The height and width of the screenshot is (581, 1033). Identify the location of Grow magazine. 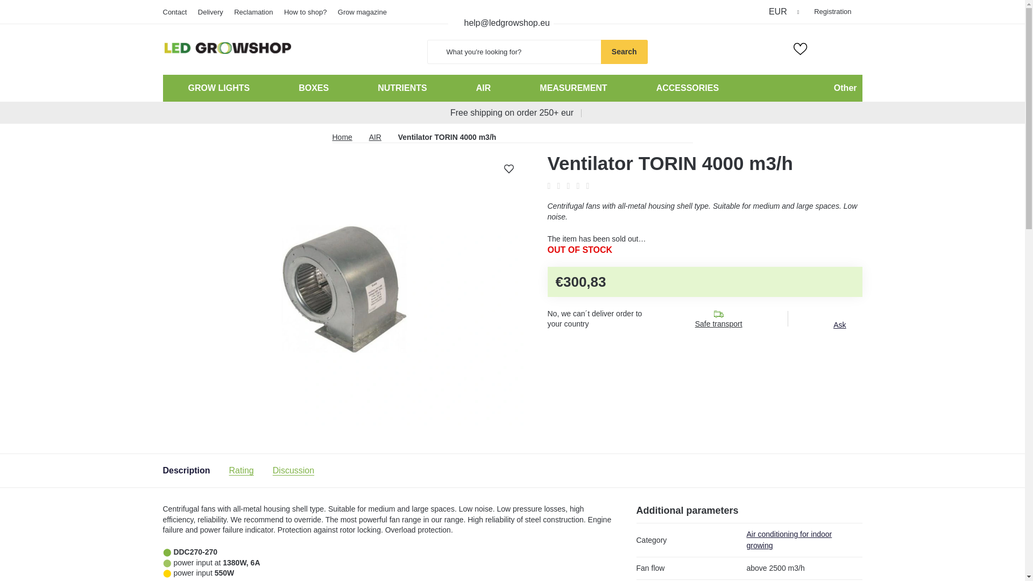
(363, 12).